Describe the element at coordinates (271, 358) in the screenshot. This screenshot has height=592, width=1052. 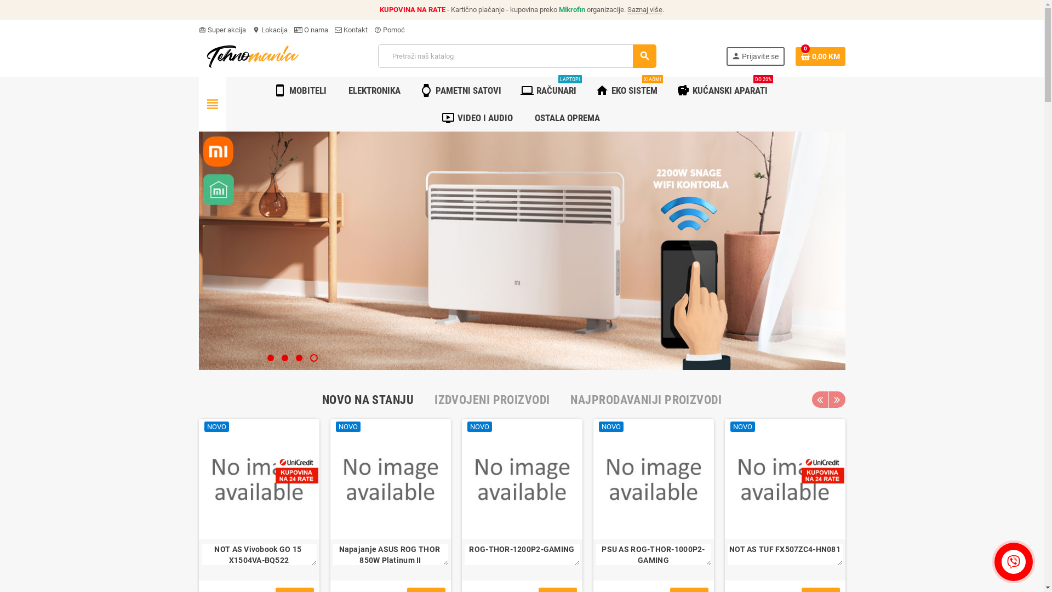
I see `1` at that location.